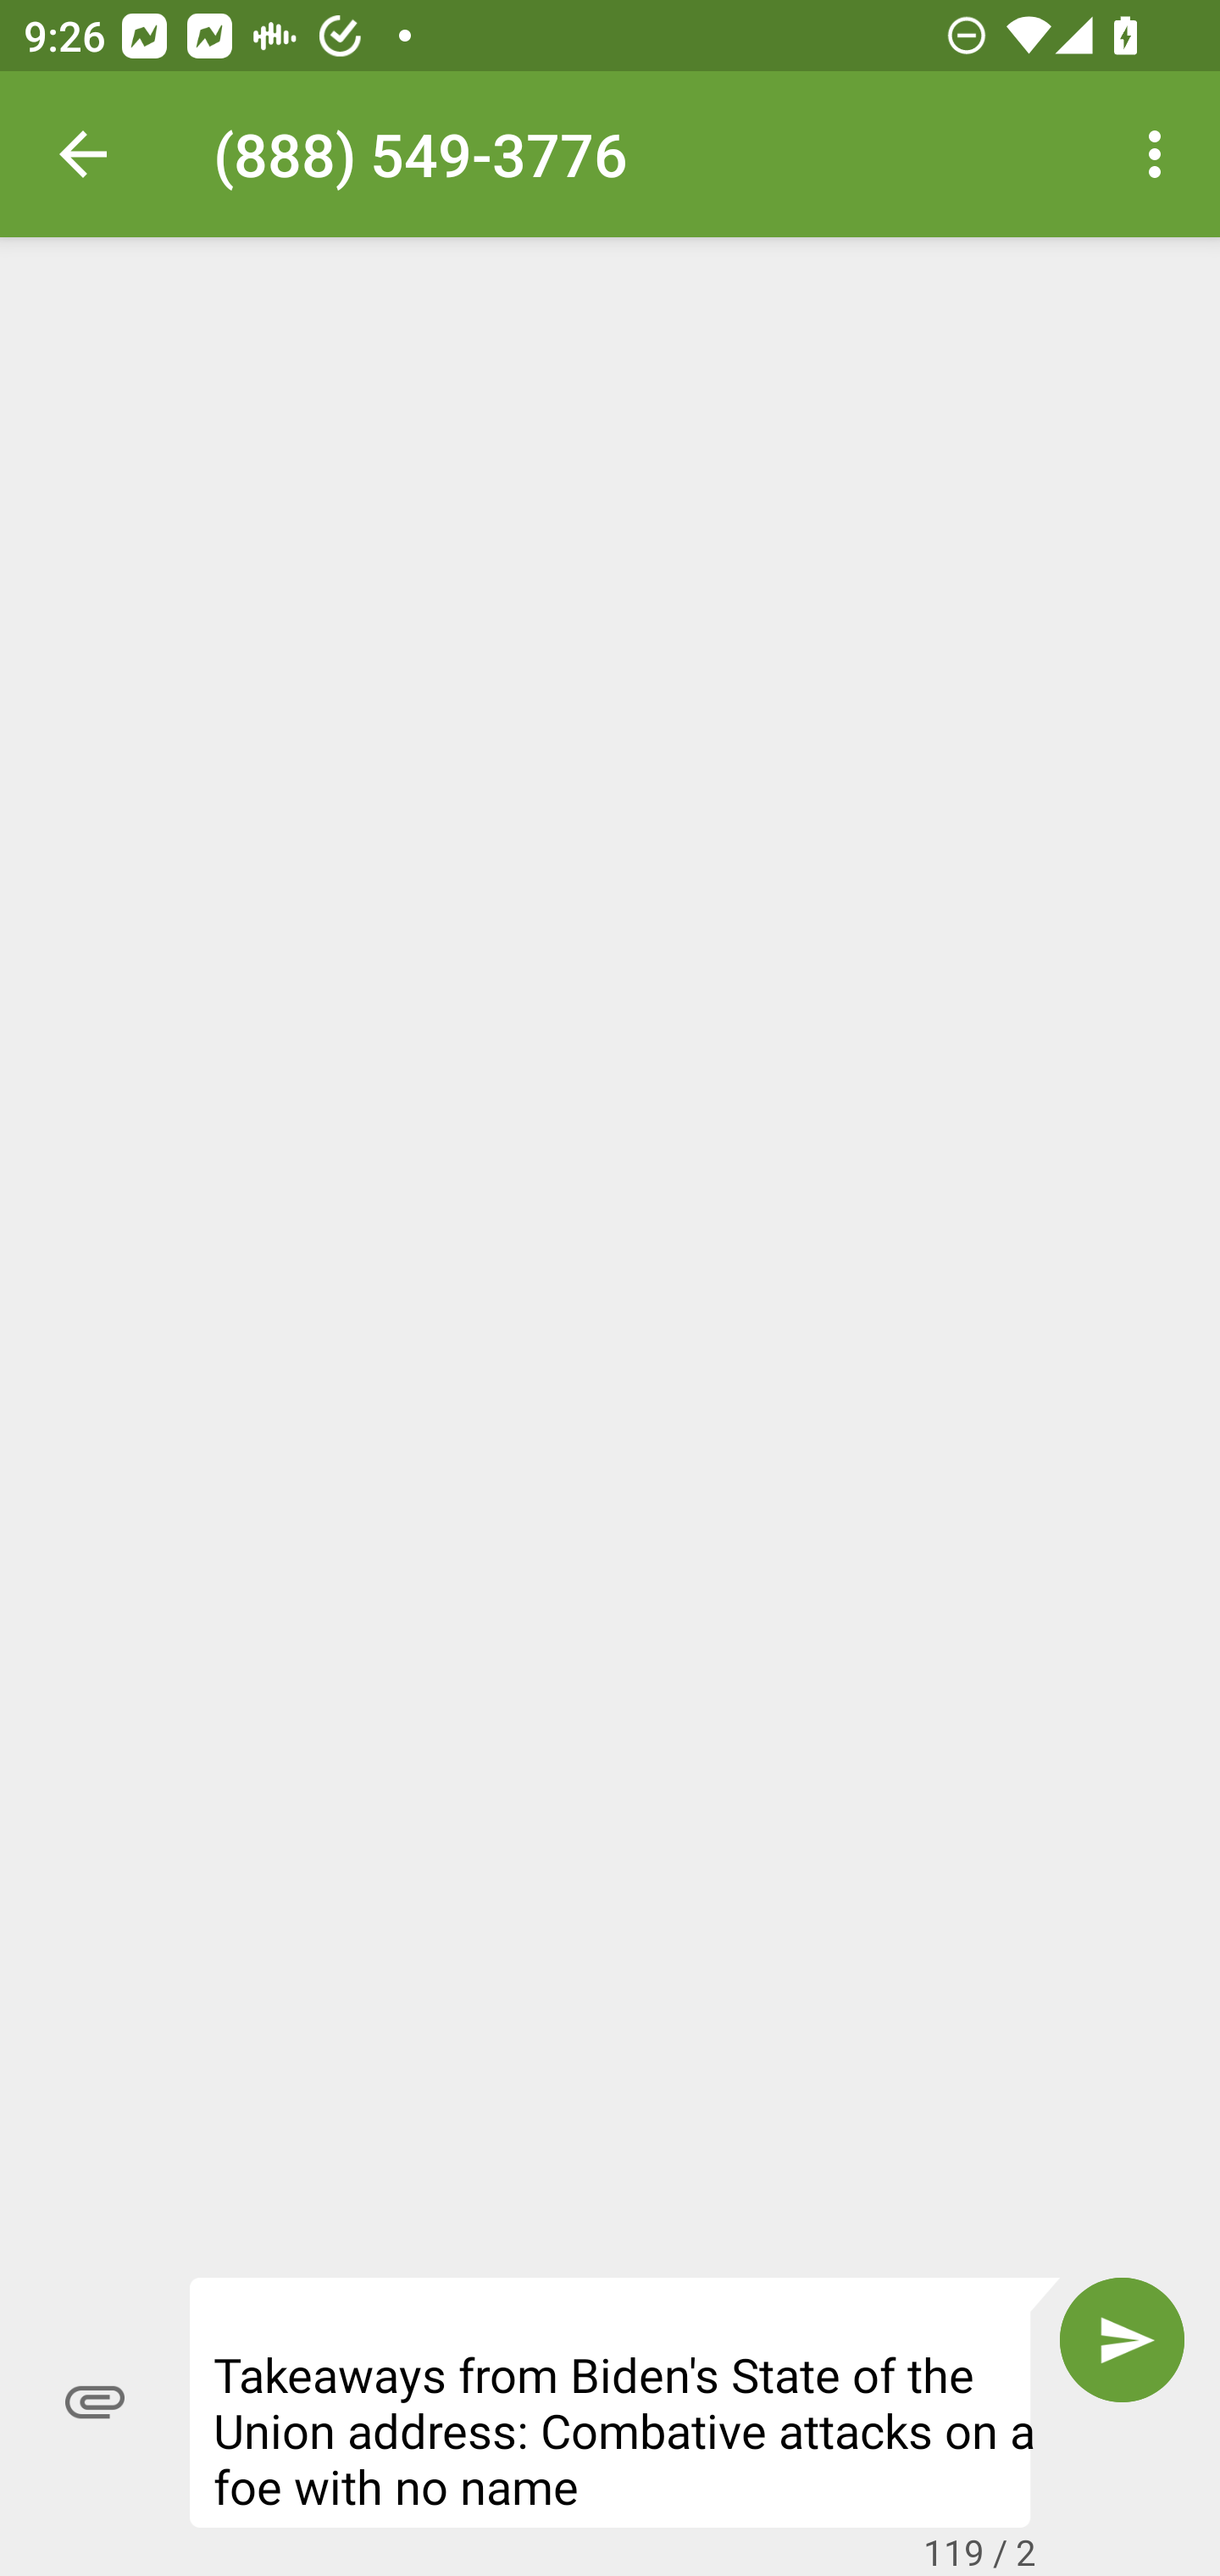 The width and height of the screenshot is (1220, 2576). What do you see at coordinates (83, 154) in the screenshot?
I see `Navigate up` at bounding box center [83, 154].